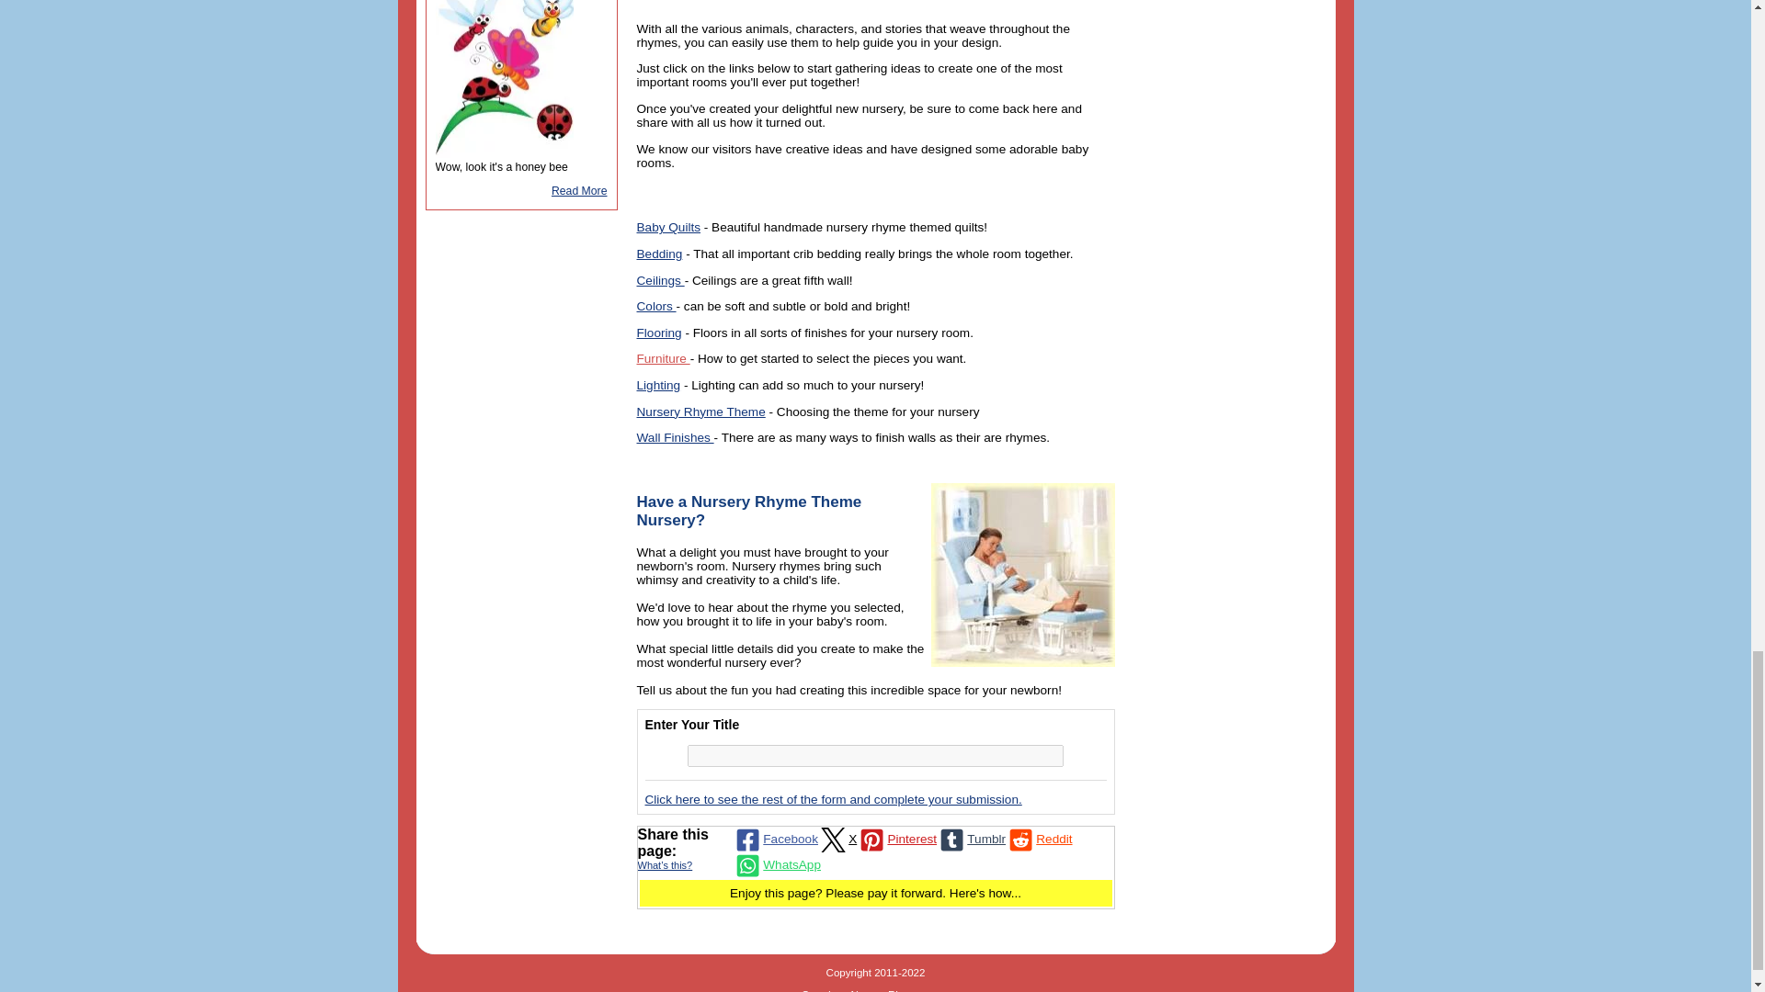 This screenshot has height=992, width=1765. I want to click on Facebook, so click(775, 839).